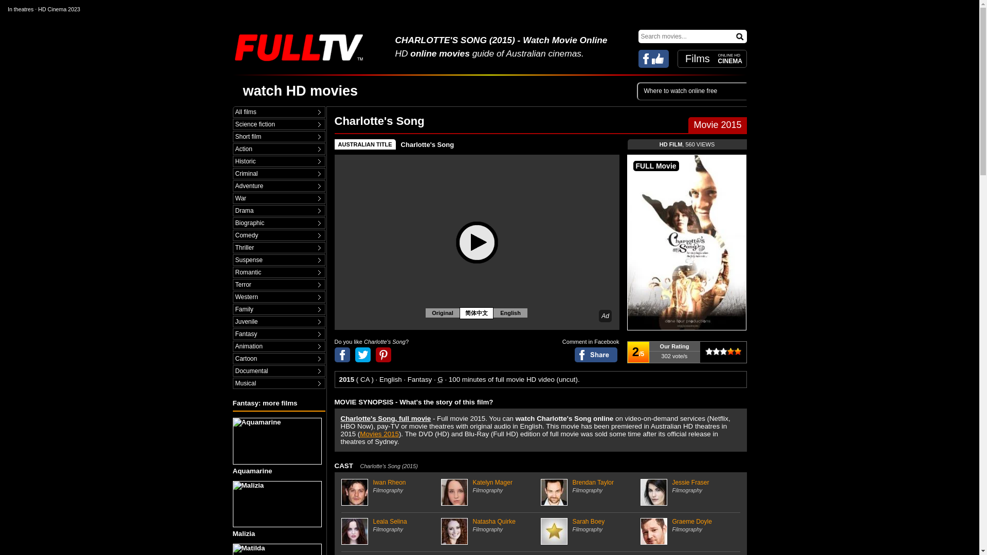  I want to click on Aquamarine, so click(278, 446).